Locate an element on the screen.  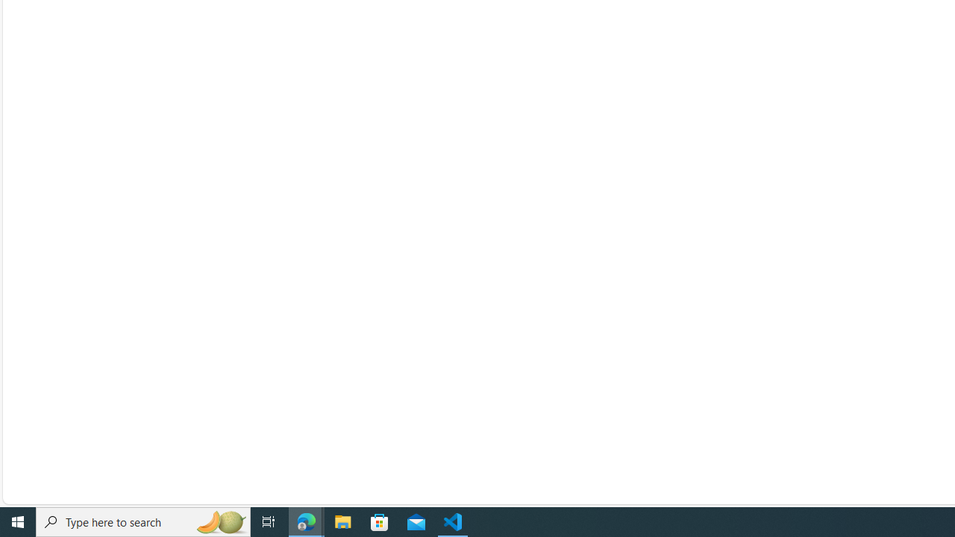
Returns is located at coordinates (642, 325).